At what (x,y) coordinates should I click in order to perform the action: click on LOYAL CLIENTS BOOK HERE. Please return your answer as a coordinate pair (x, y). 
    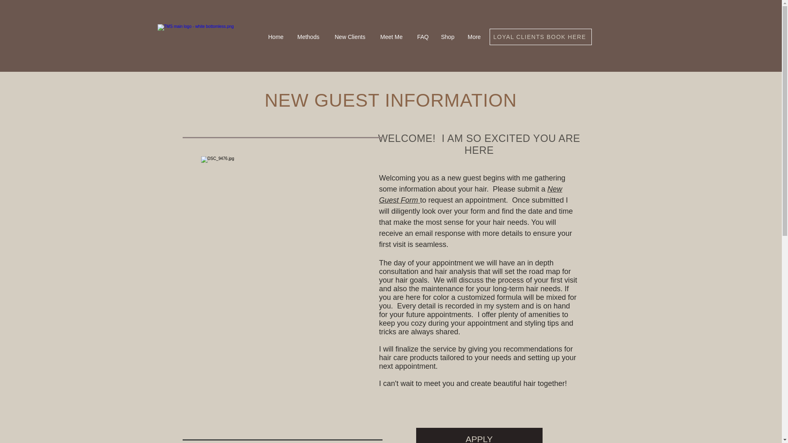
    Looking at the image, I should click on (540, 37).